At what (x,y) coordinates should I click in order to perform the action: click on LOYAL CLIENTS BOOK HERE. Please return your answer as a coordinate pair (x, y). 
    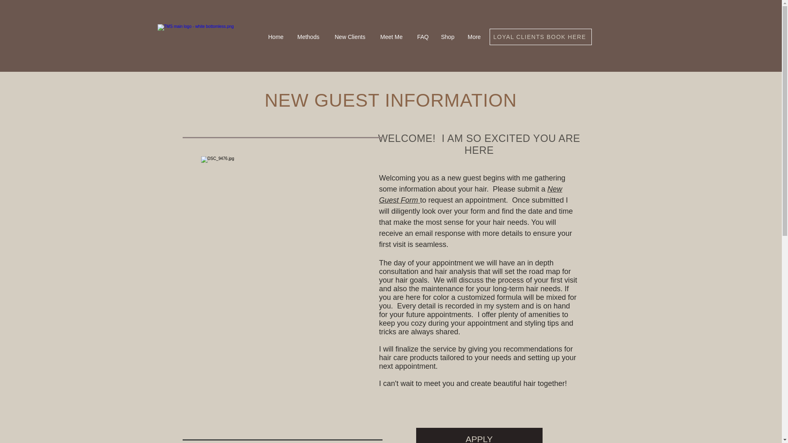
    Looking at the image, I should click on (540, 37).